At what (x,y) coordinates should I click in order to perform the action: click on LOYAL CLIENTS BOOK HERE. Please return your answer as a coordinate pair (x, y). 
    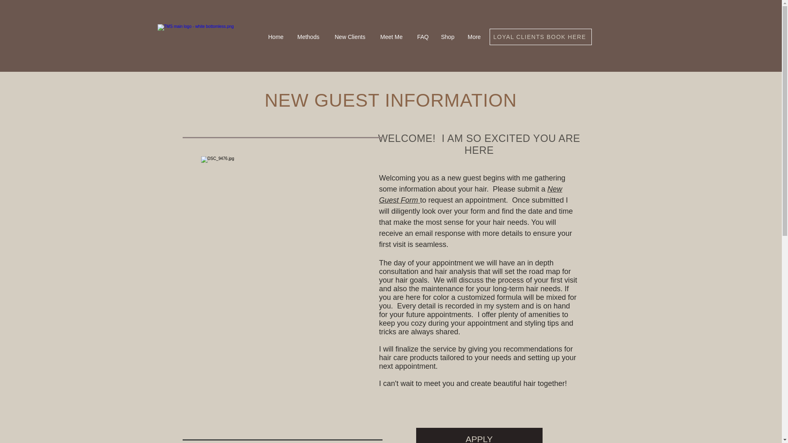
    Looking at the image, I should click on (540, 37).